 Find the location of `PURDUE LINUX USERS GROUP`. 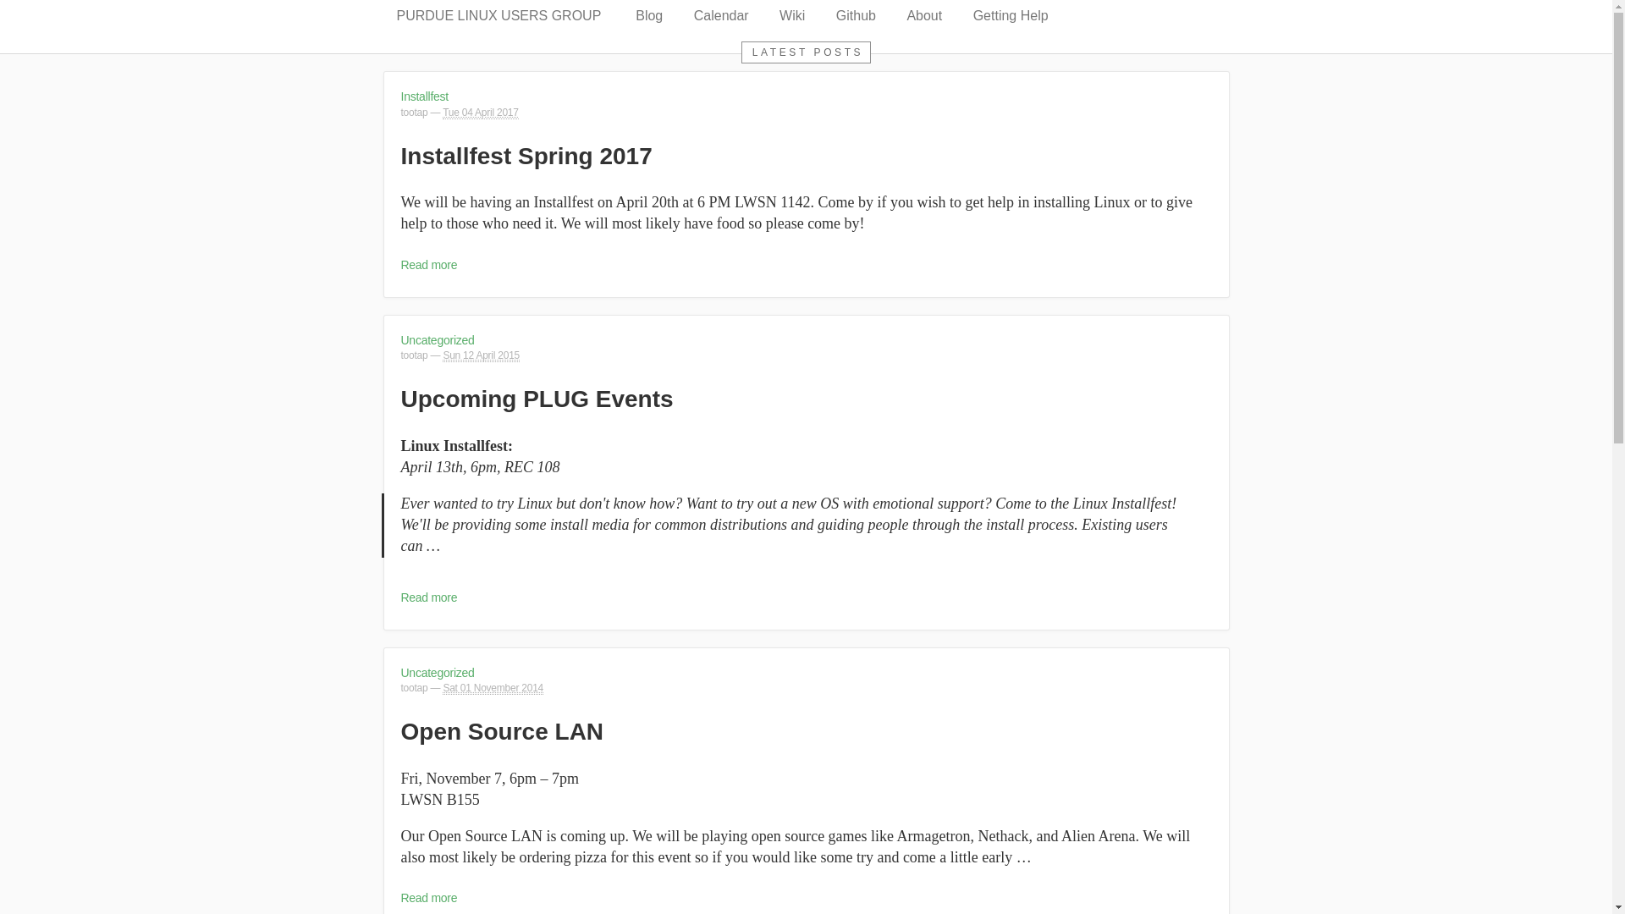

PURDUE LINUX USERS GROUP is located at coordinates (498, 15).